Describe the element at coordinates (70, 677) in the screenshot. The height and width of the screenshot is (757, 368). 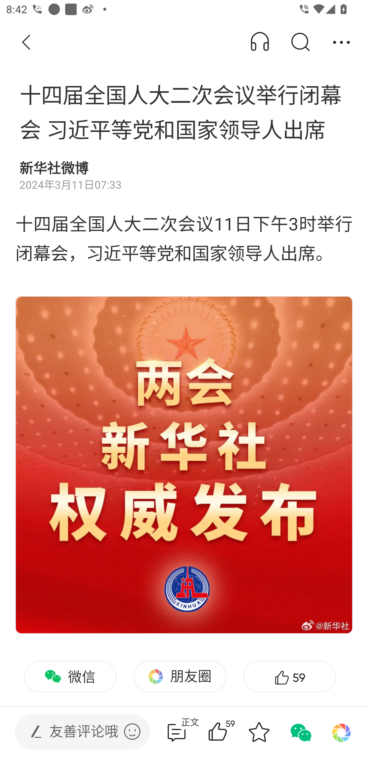
I see `微信 分享到微信` at that location.